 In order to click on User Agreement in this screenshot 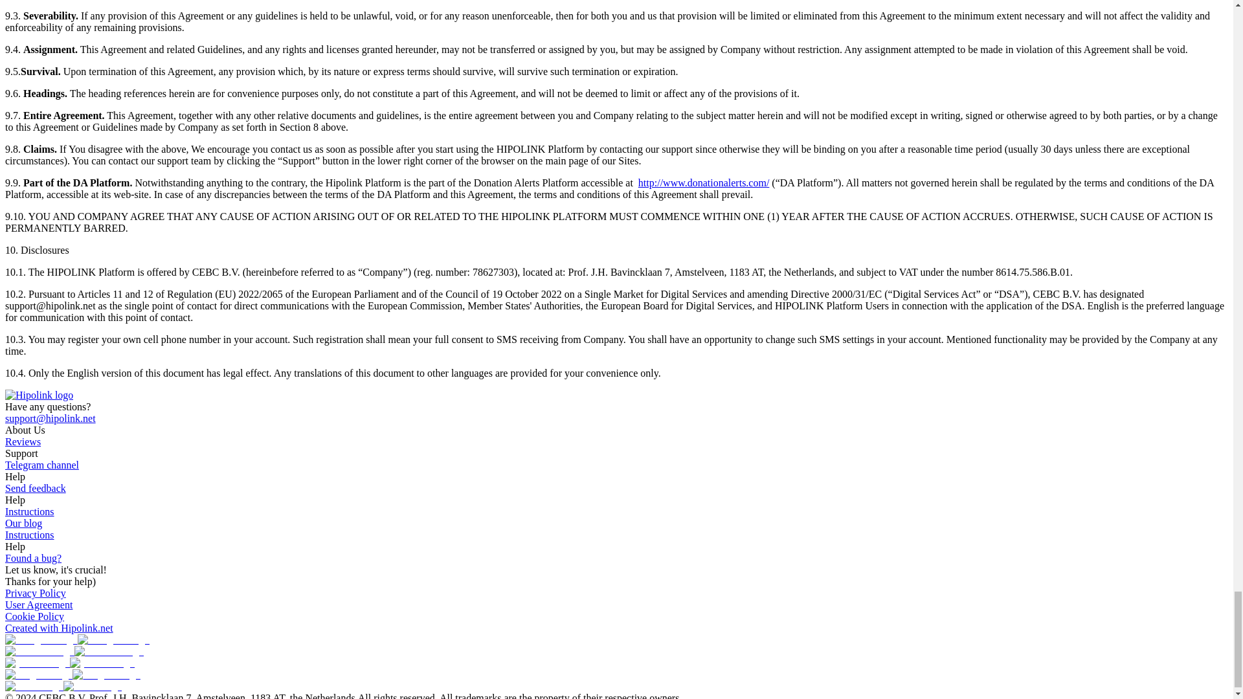, I will do `click(38, 605)`.